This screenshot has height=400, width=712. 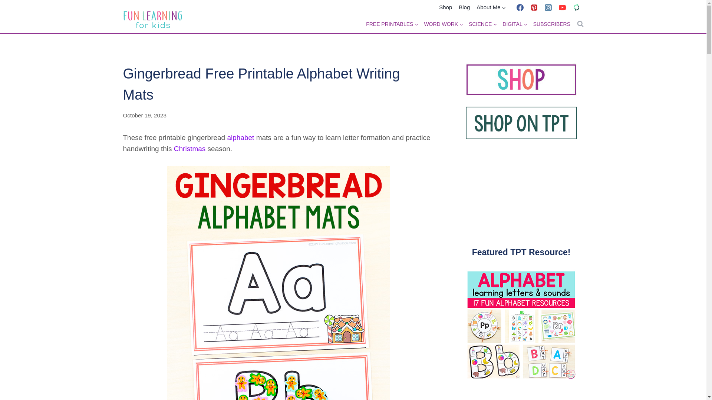 I want to click on WORD WORK, so click(x=444, y=24).